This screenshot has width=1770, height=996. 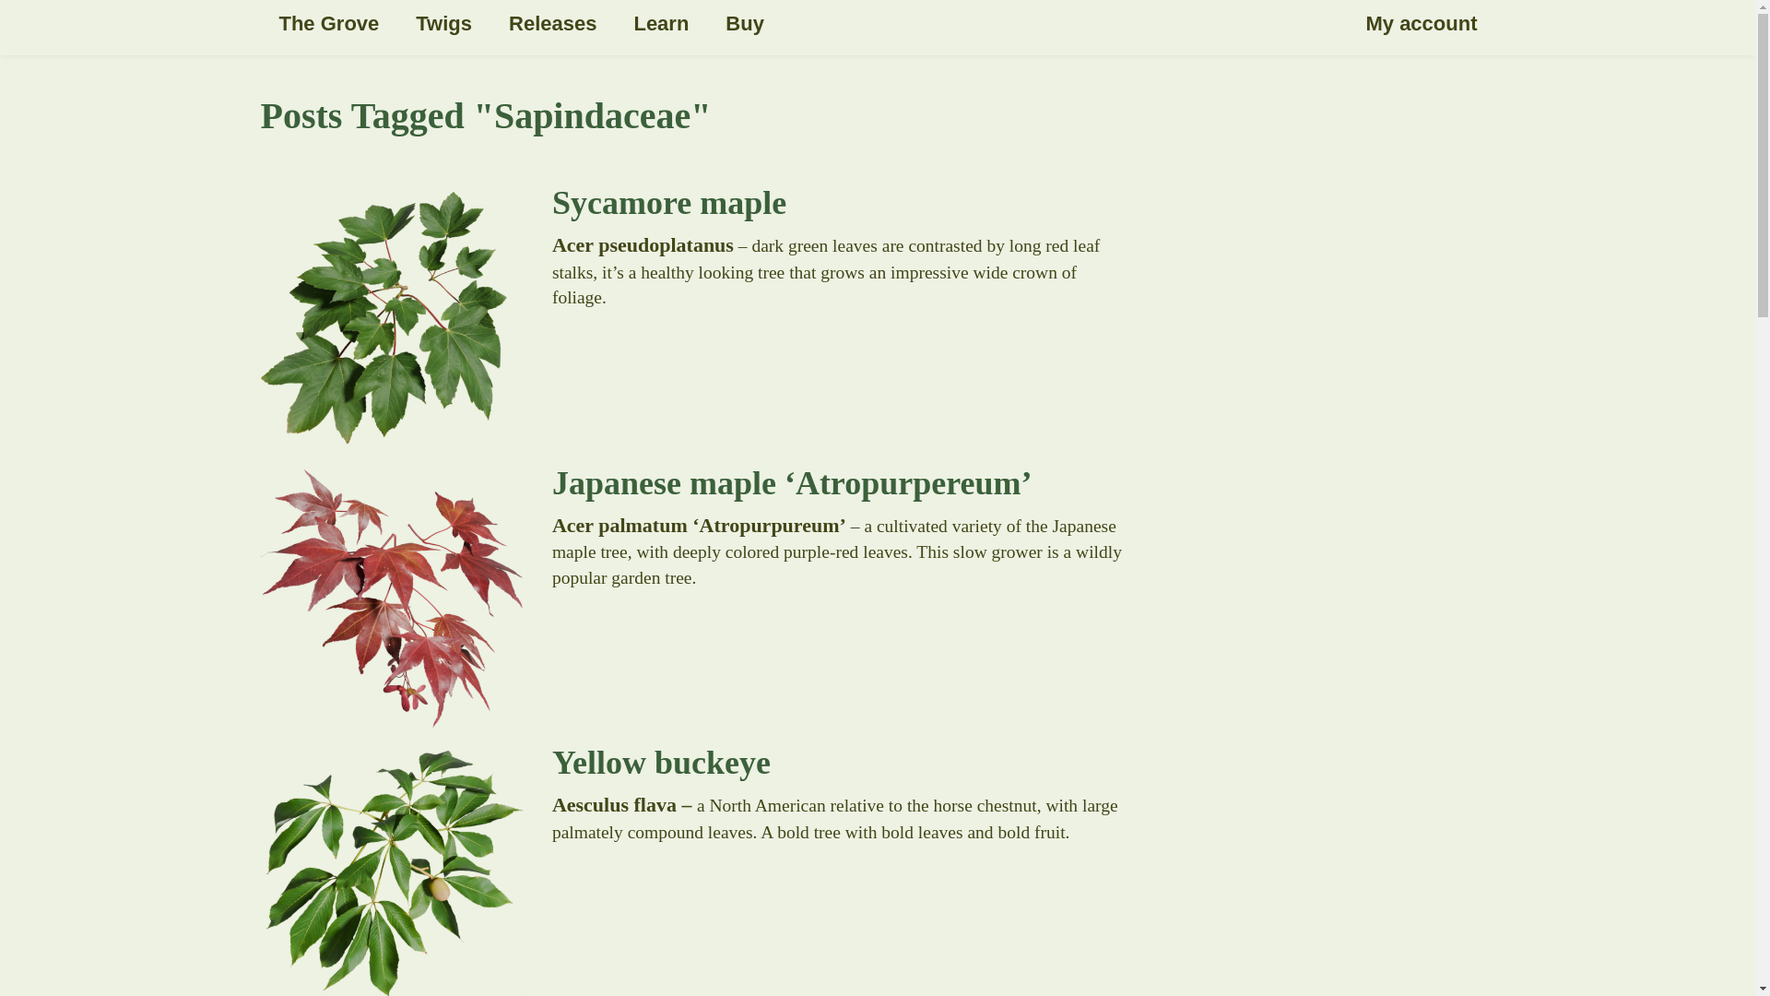 What do you see at coordinates (660, 24) in the screenshot?
I see `Learn` at bounding box center [660, 24].